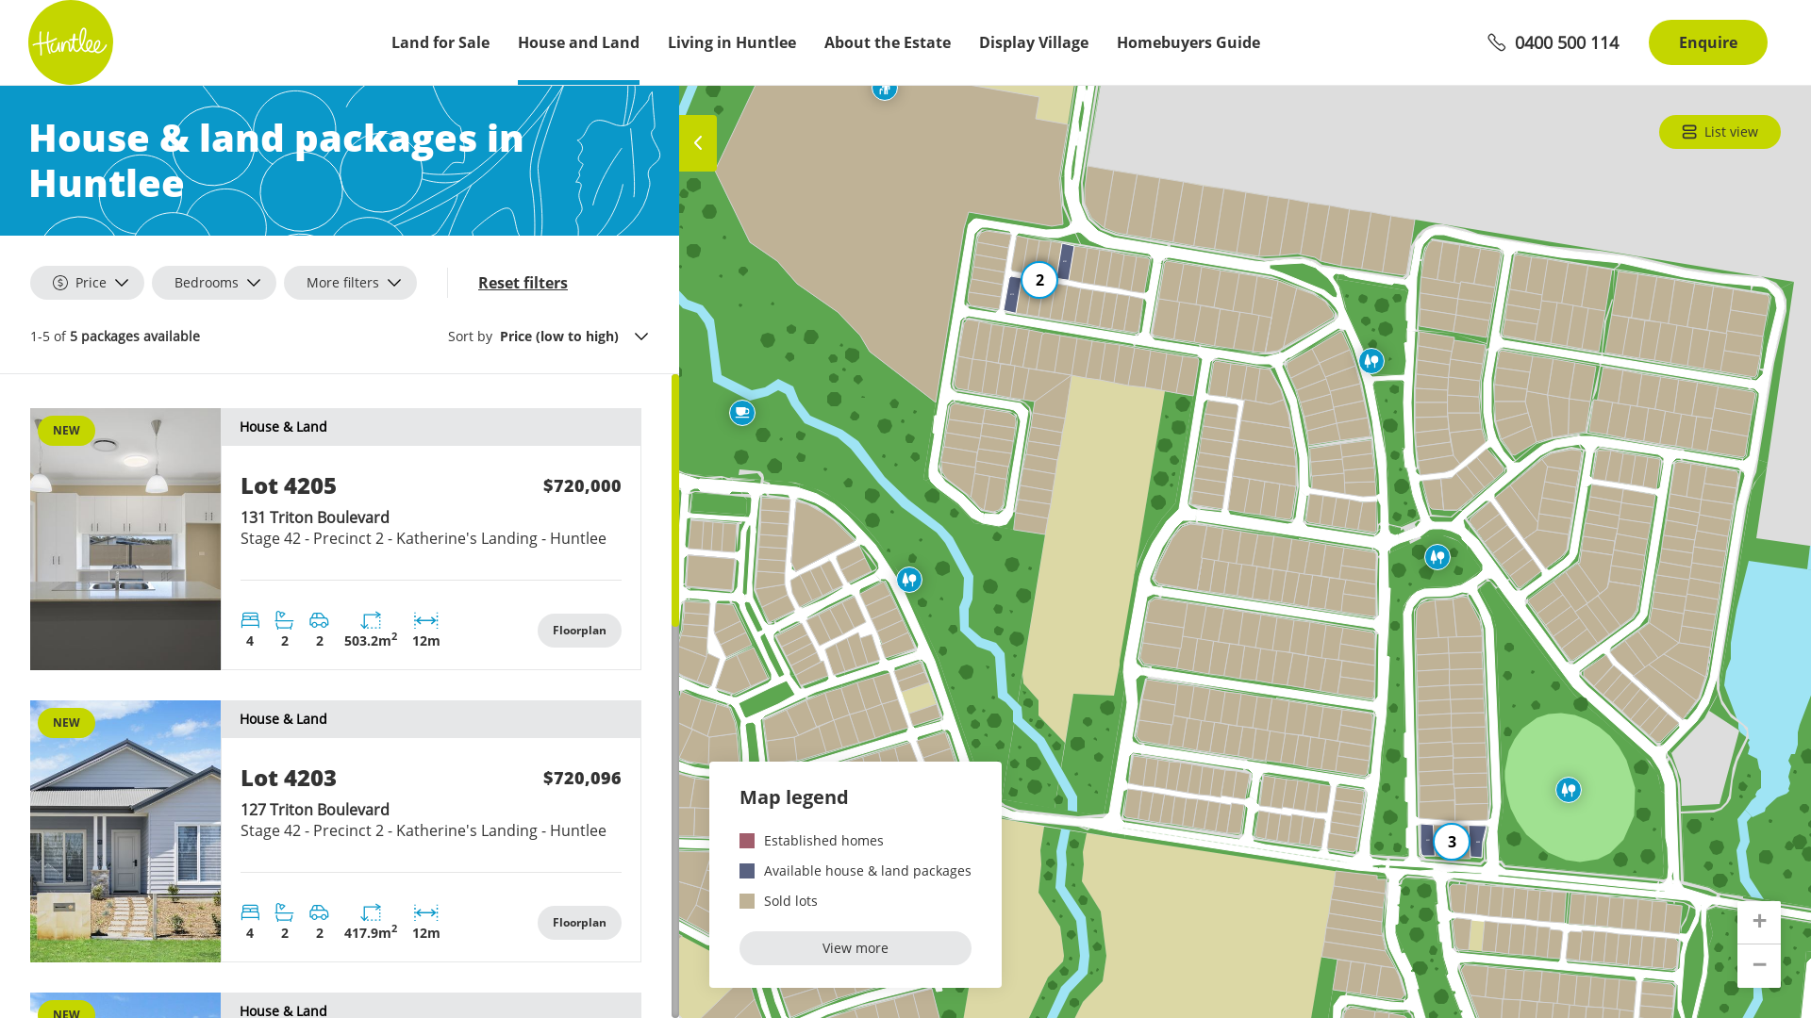  What do you see at coordinates (523, 283) in the screenshot?
I see `Reset filters` at bounding box center [523, 283].